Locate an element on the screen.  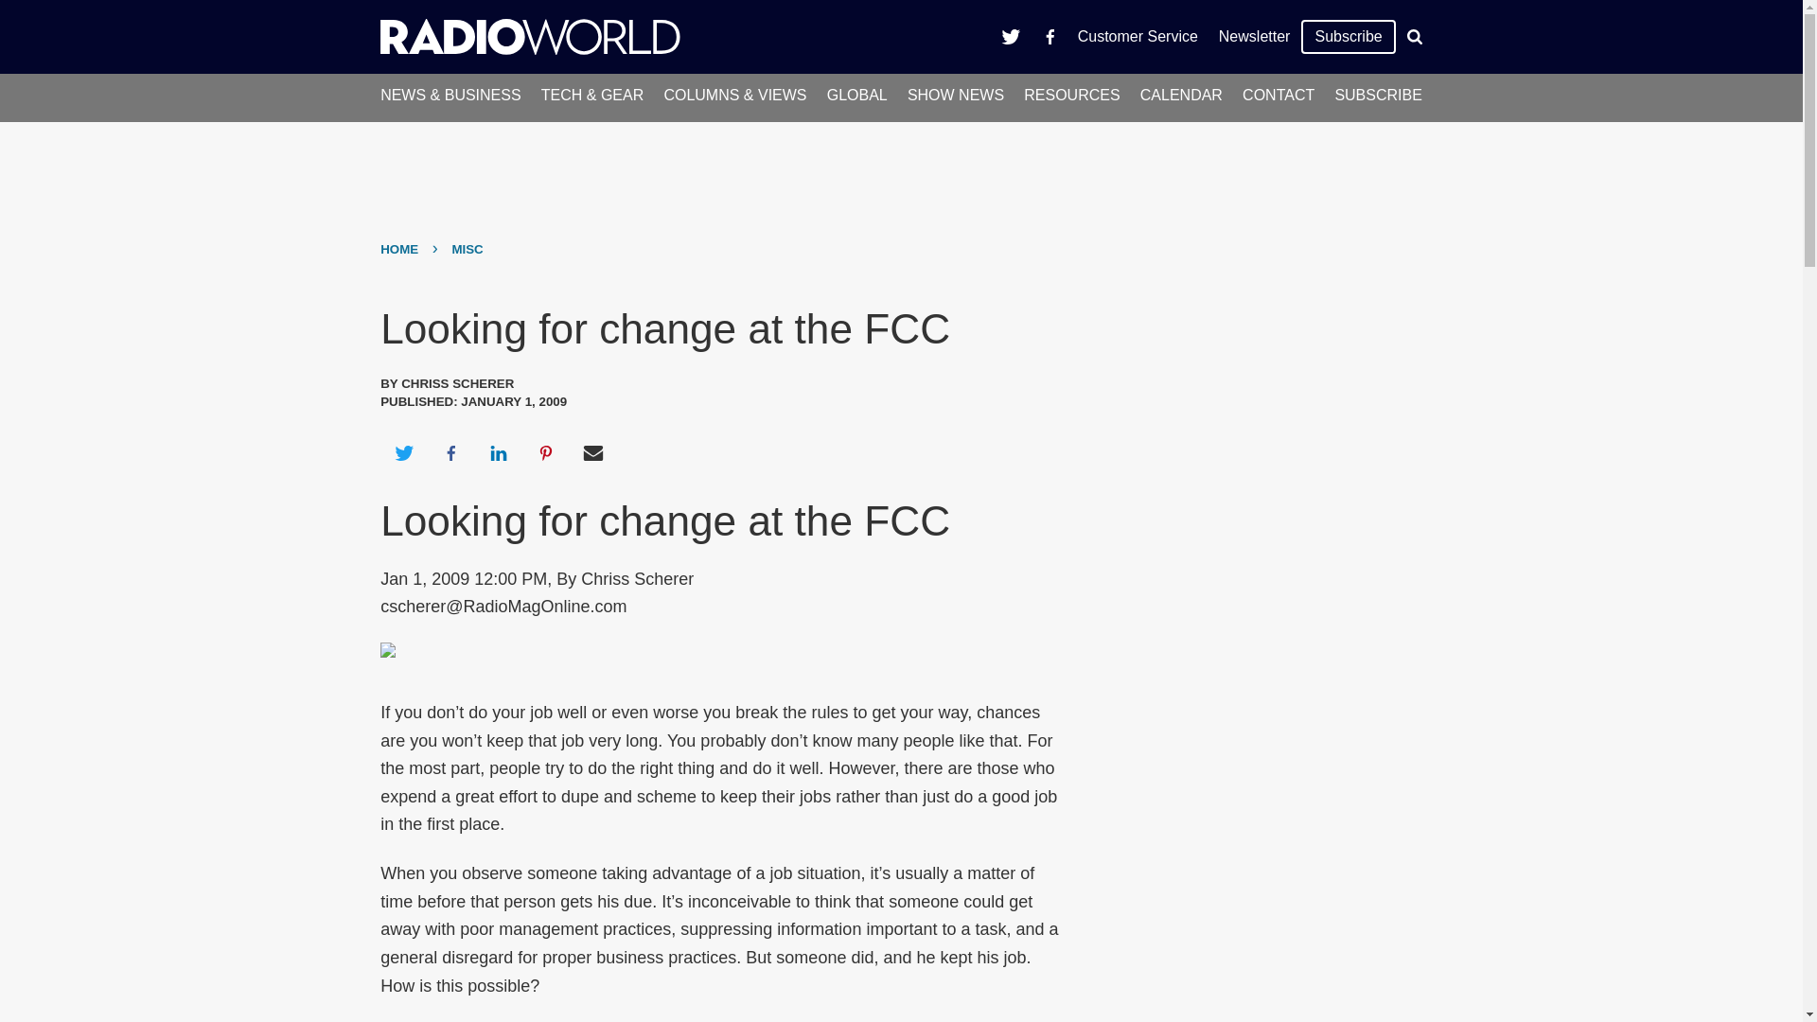
Customer Service is located at coordinates (1138, 36).